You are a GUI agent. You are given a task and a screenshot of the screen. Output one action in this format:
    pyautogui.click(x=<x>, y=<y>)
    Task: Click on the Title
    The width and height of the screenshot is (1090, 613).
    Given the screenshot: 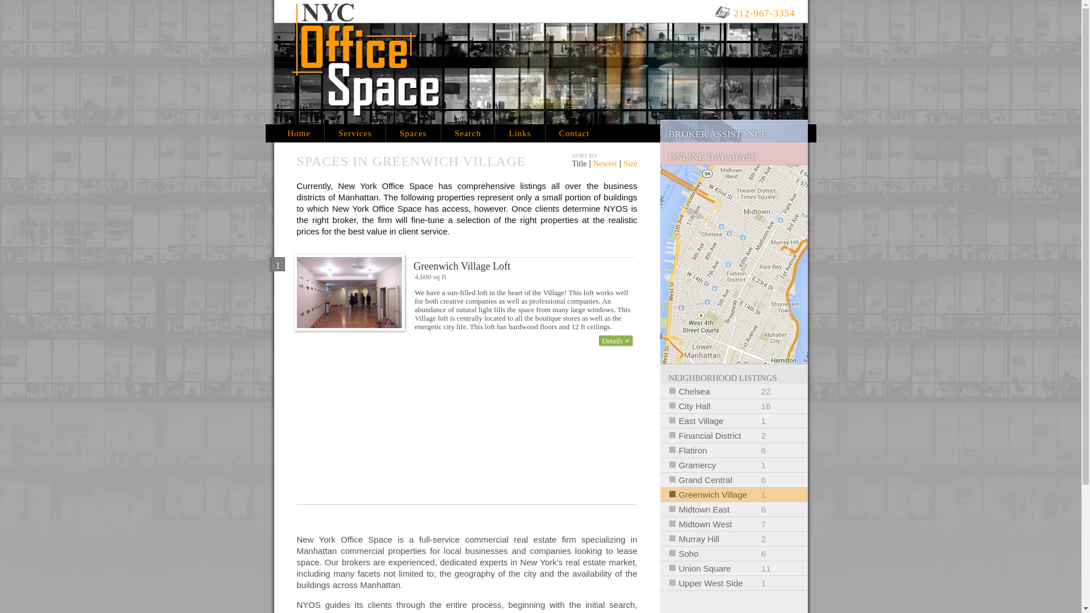 What is the action you would take?
    pyautogui.click(x=519, y=133)
    